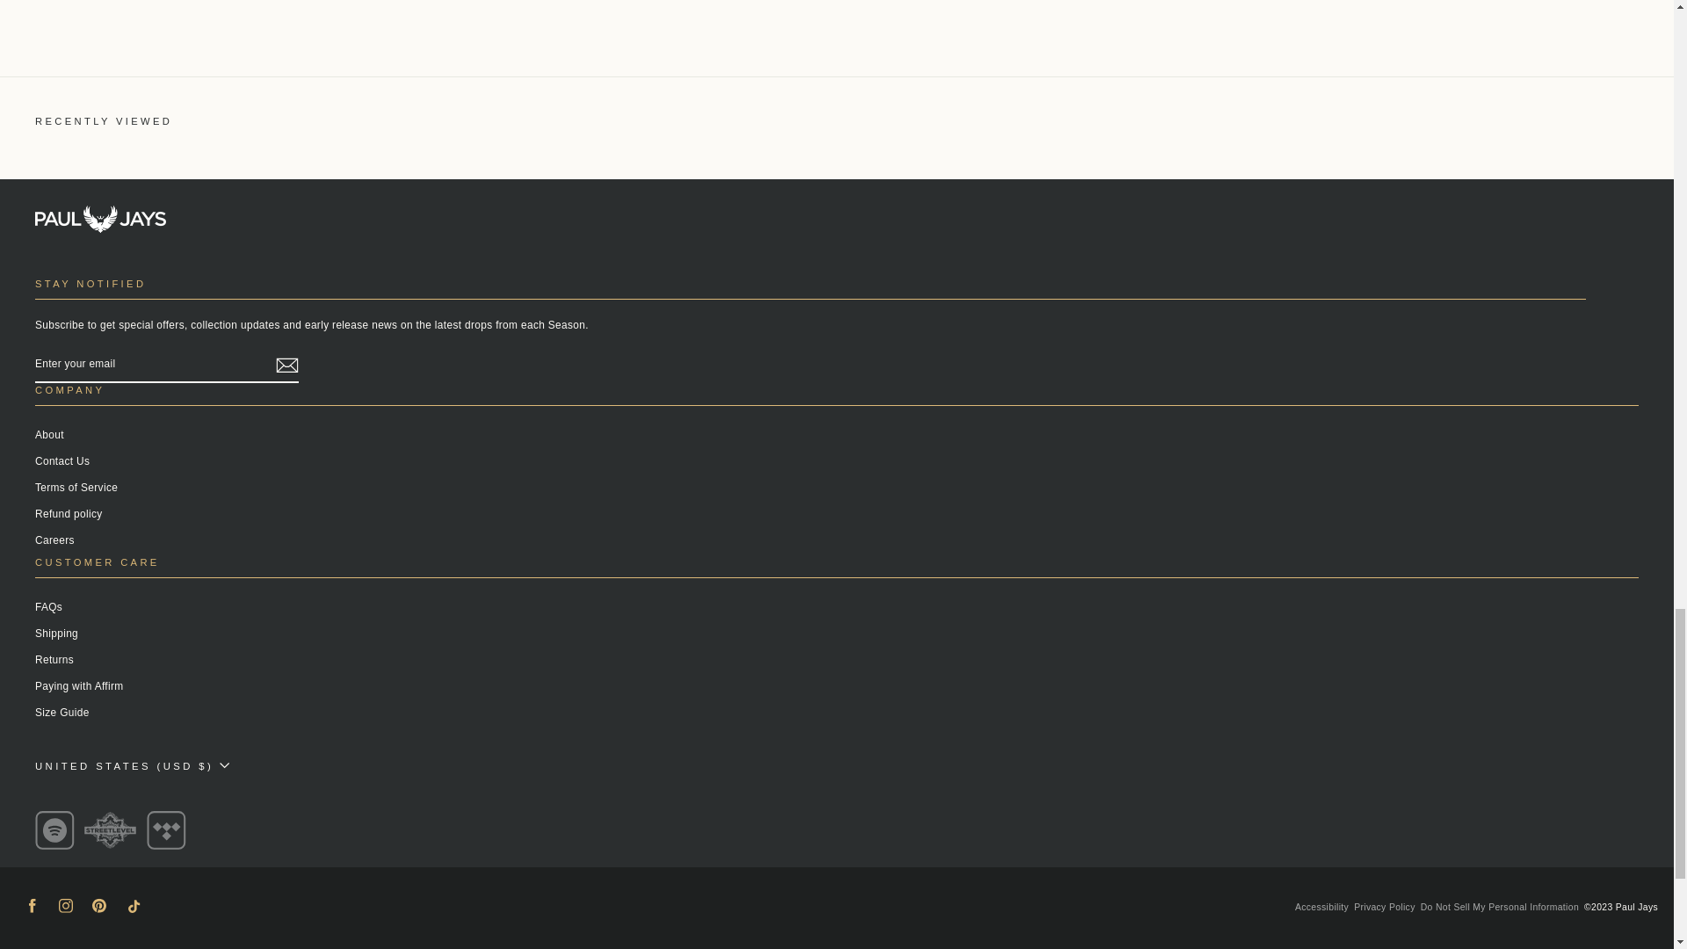 This screenshot has height=949, width=1687. I want to click on Facebook, so click(32, 905).